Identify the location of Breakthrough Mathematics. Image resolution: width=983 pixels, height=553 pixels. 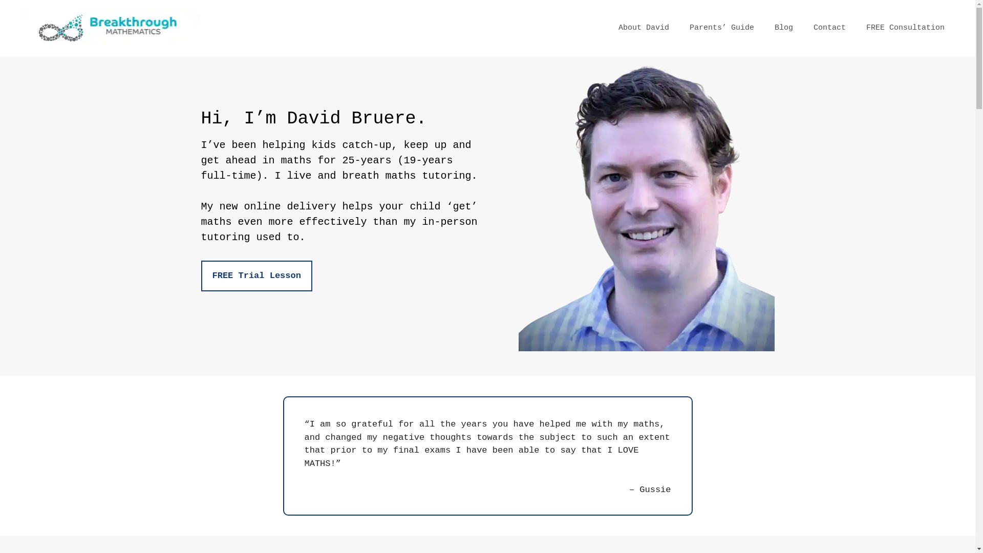
(110, 28).